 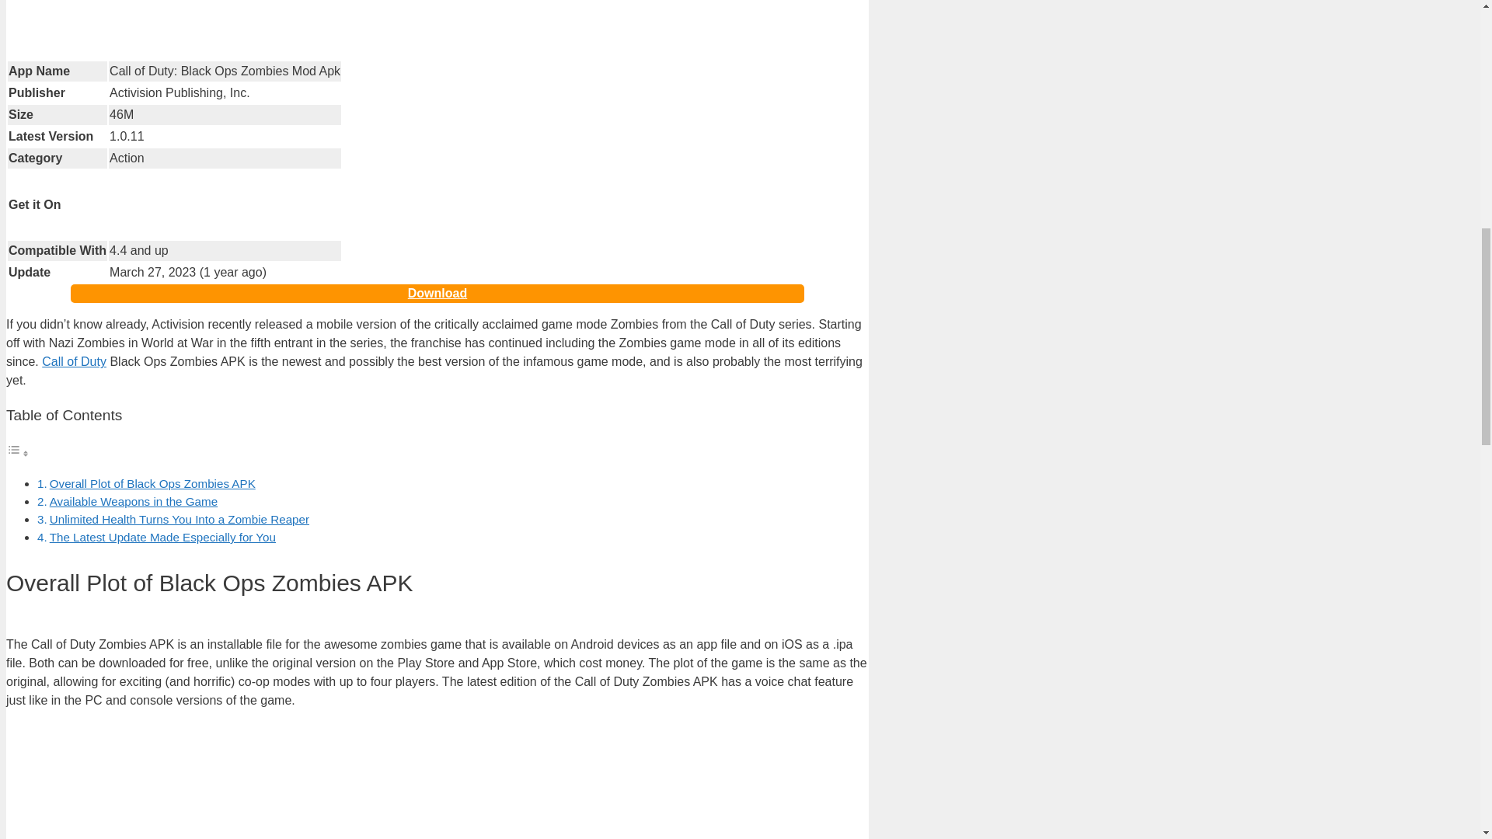 I want to click on Unlimited Health Turns You Into a Zombie Reaper, so click(x=179, y=519).